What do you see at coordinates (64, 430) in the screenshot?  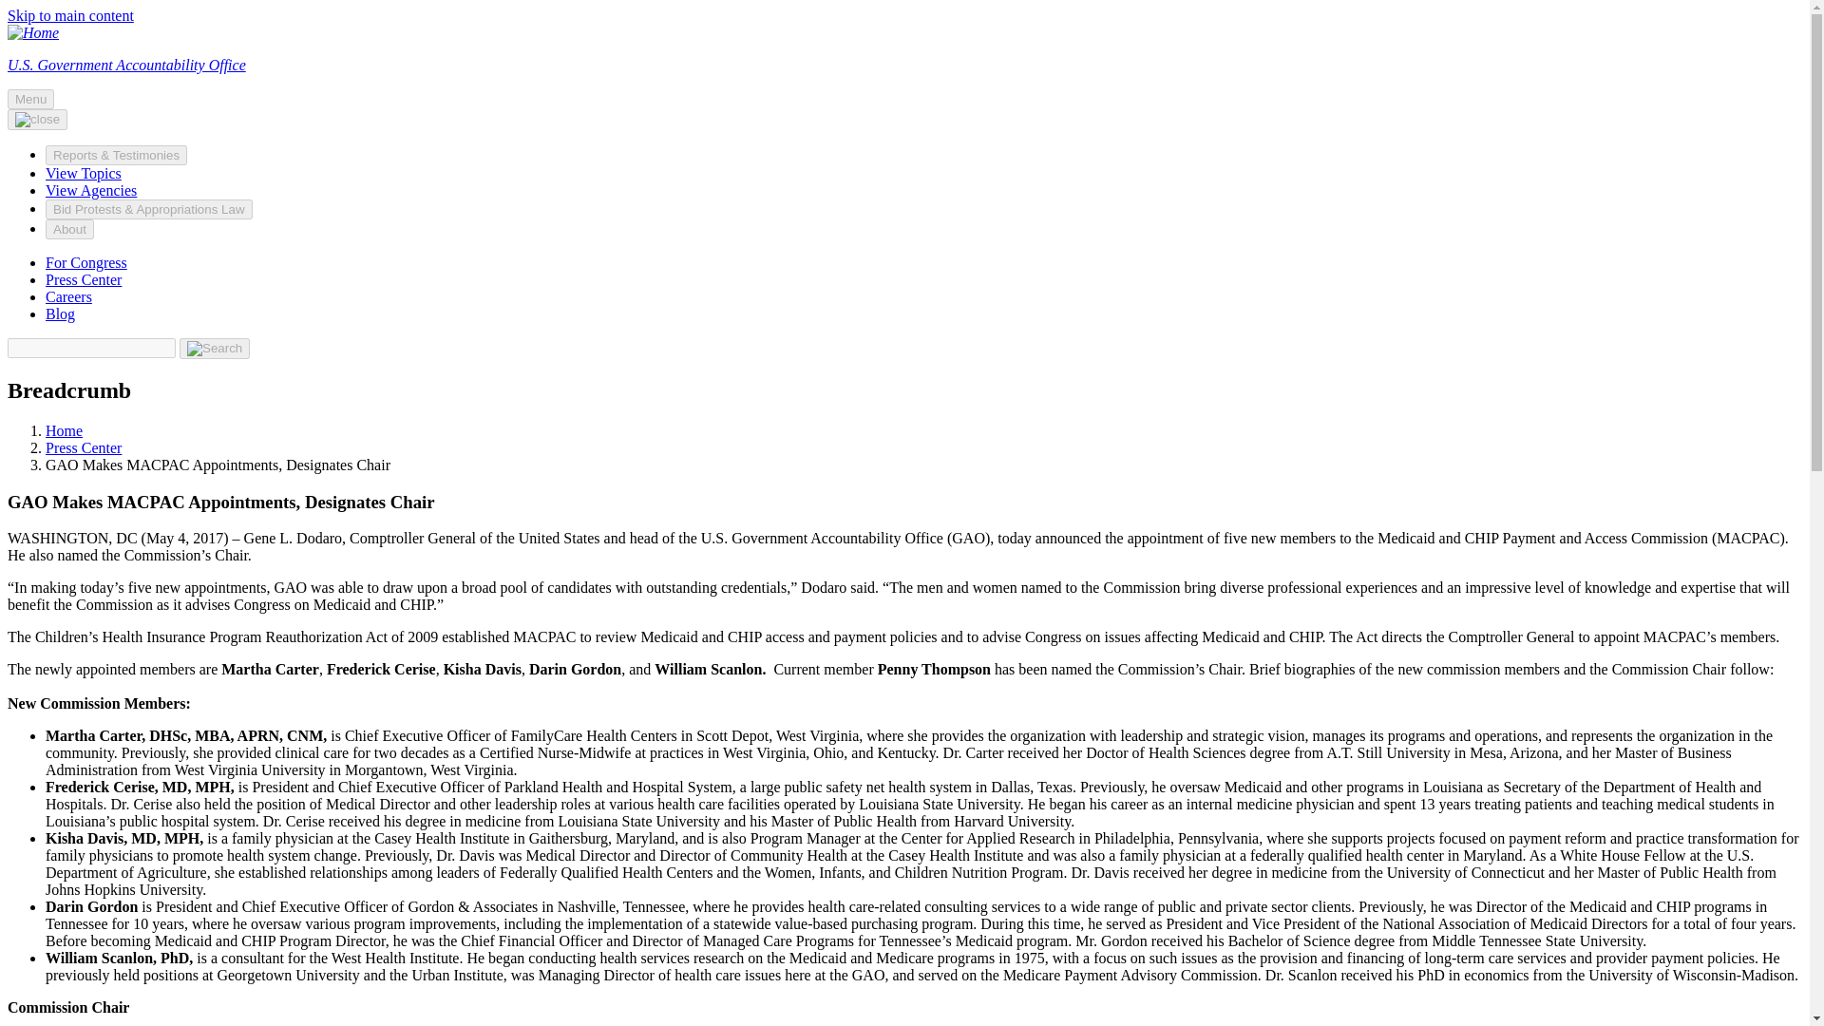 I see `Home` at bounding box center [64, 430].